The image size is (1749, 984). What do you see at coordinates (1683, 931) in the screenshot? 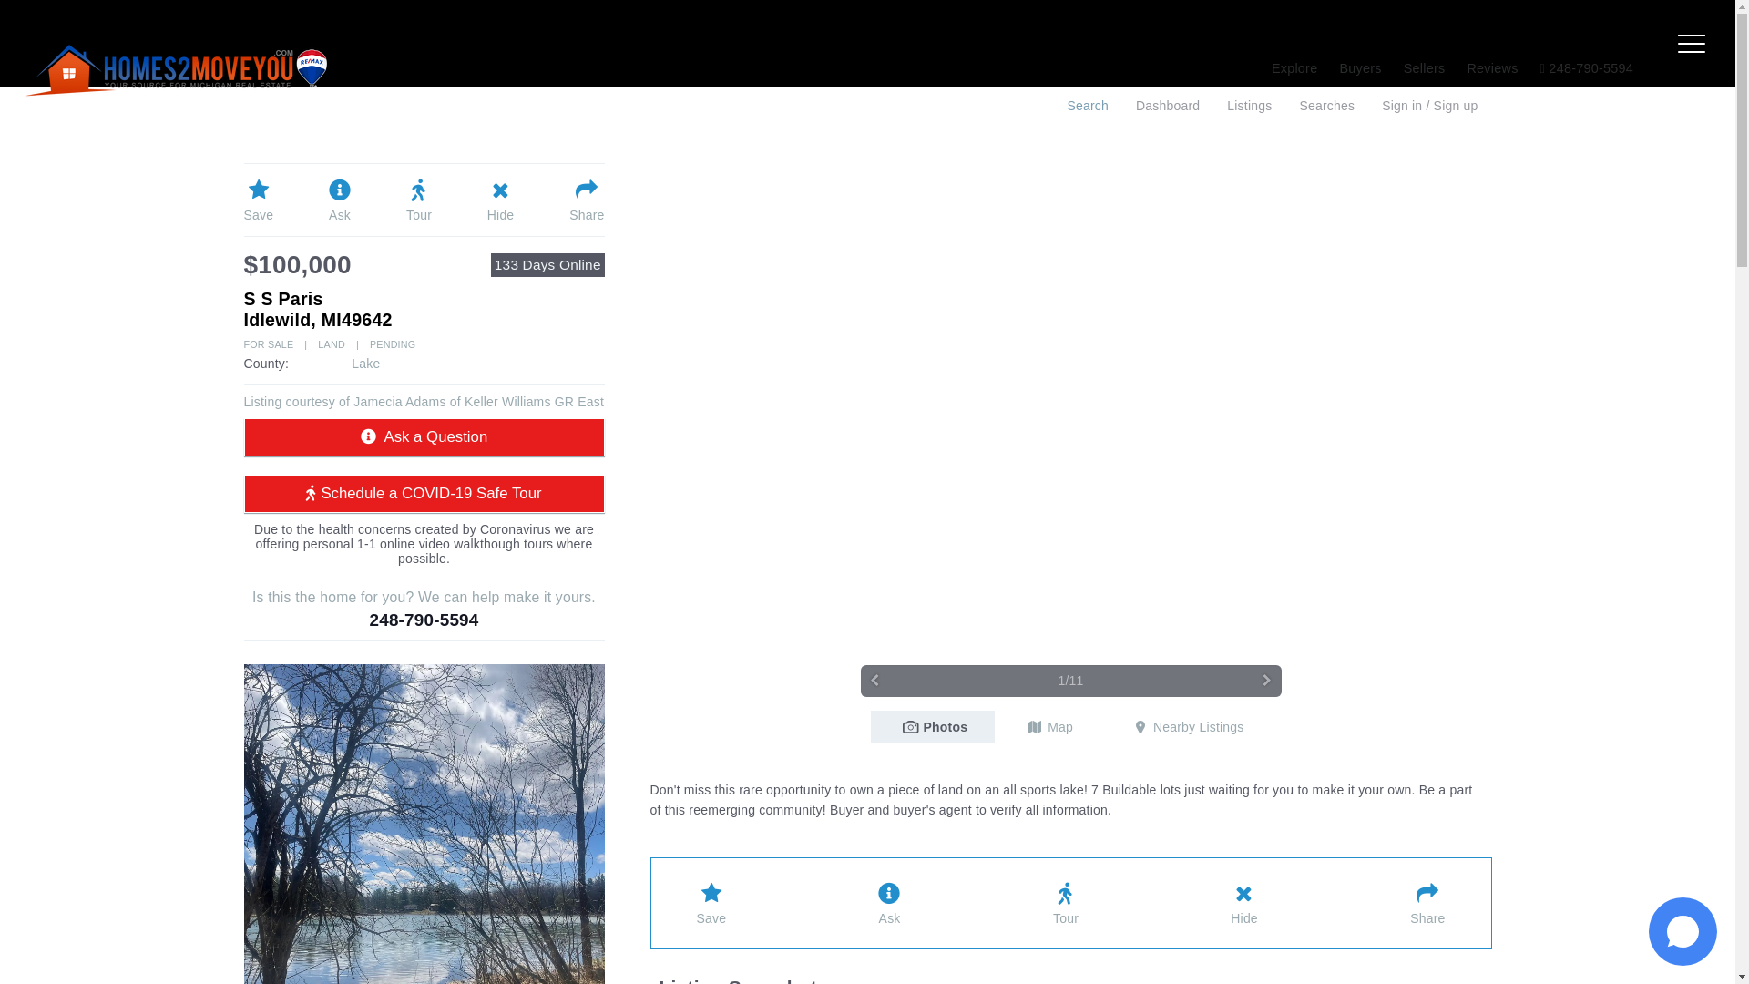
I see `Toggle CTA Icon` at bounding box center [1683, 931].